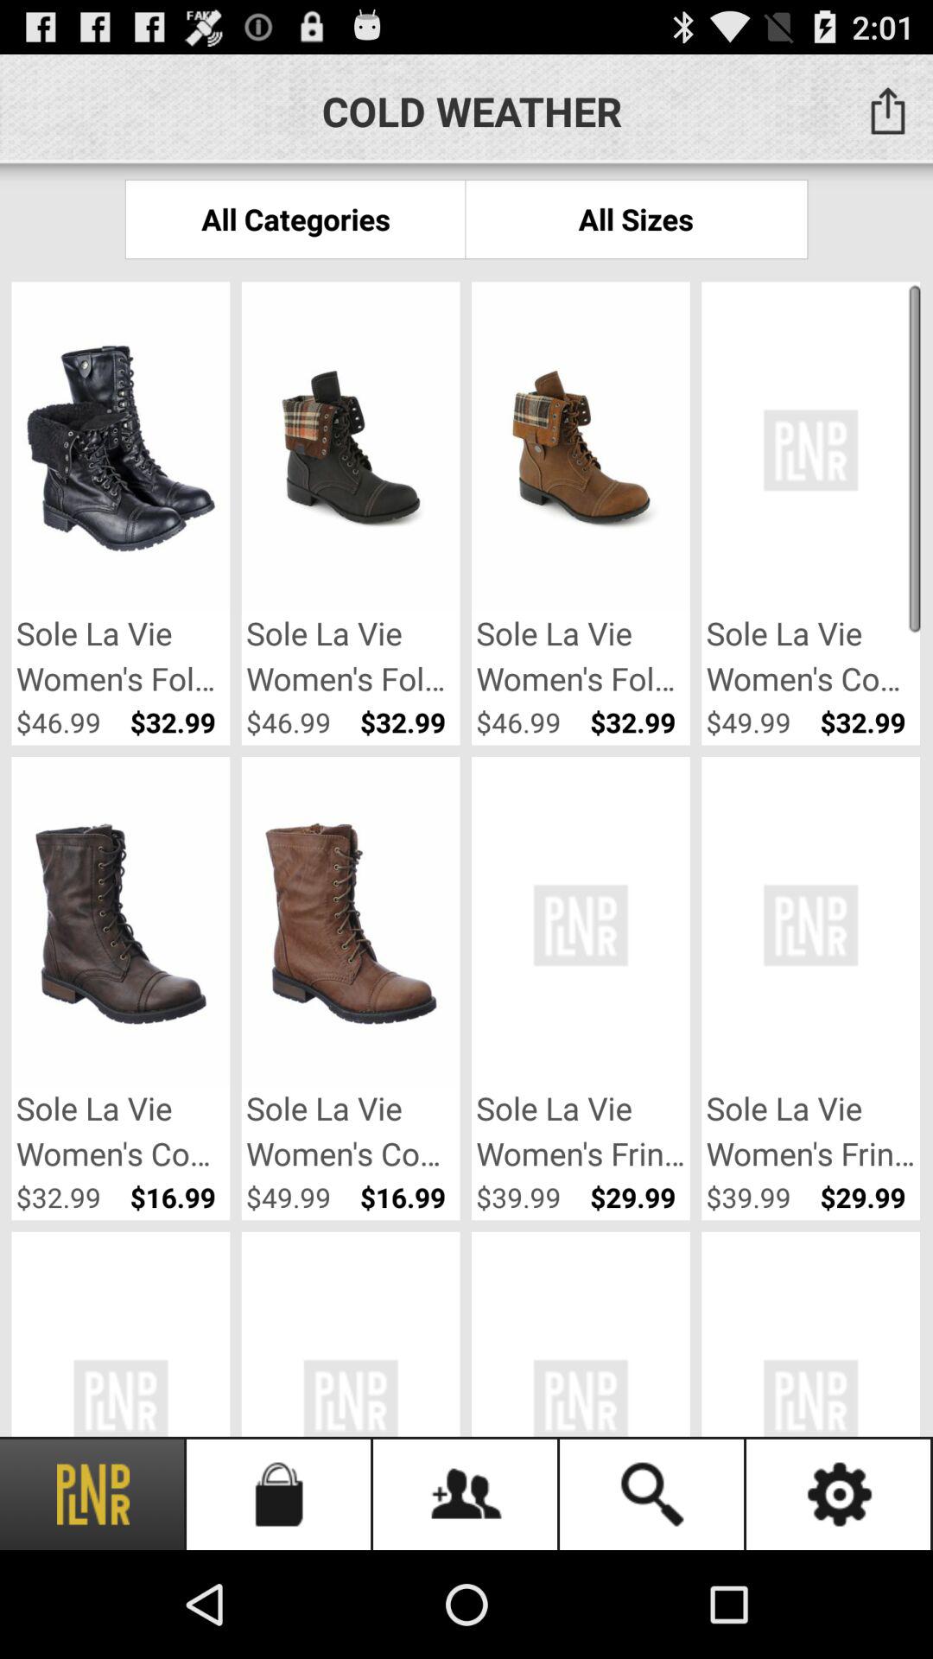  Describe the element at coordinates (636, 219) in the screenshot. I see `click the icon to the right of all categories icon` at that location.